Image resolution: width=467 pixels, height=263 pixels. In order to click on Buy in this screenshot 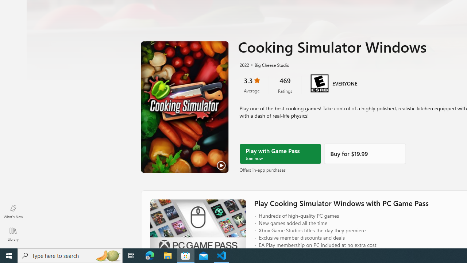, I will do `click(365, 154)`.